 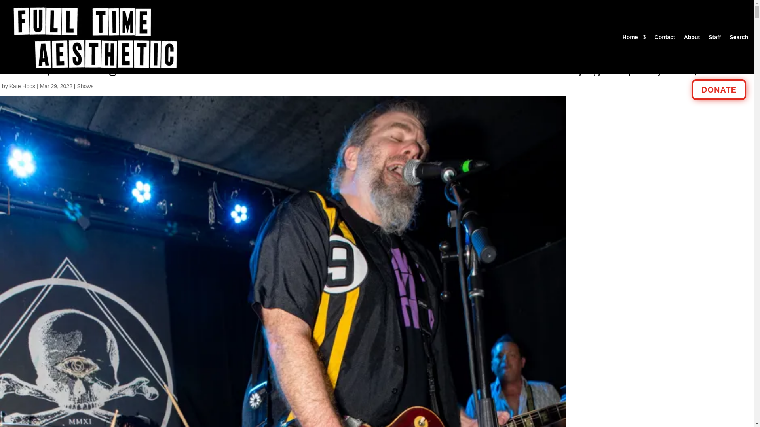 I want to click on Posts by Kate Hoos, so click(x=22, y=86).